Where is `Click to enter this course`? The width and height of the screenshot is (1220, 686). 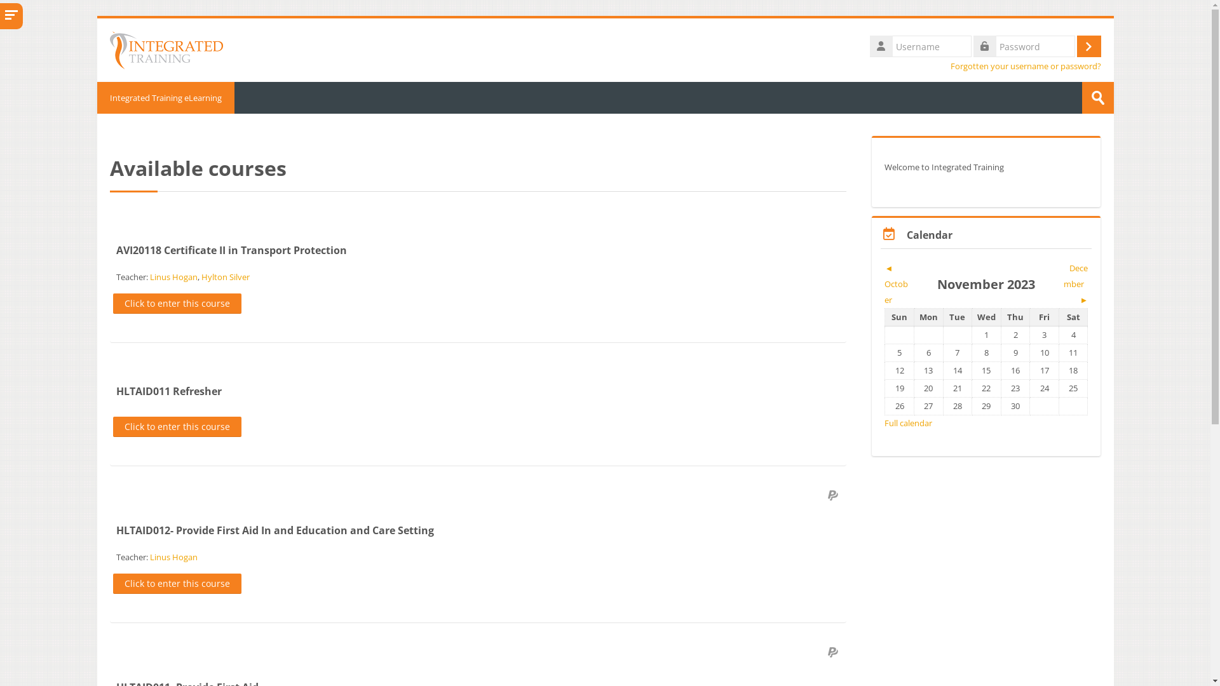
Click to enter this course is located at coordinates (177, 304).